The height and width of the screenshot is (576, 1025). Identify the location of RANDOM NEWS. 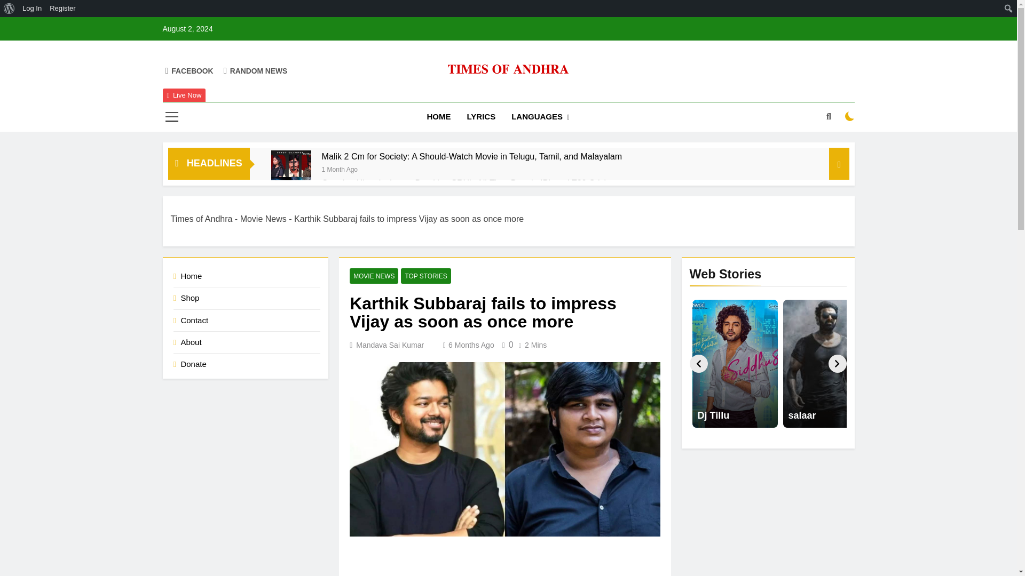
(255, 70).